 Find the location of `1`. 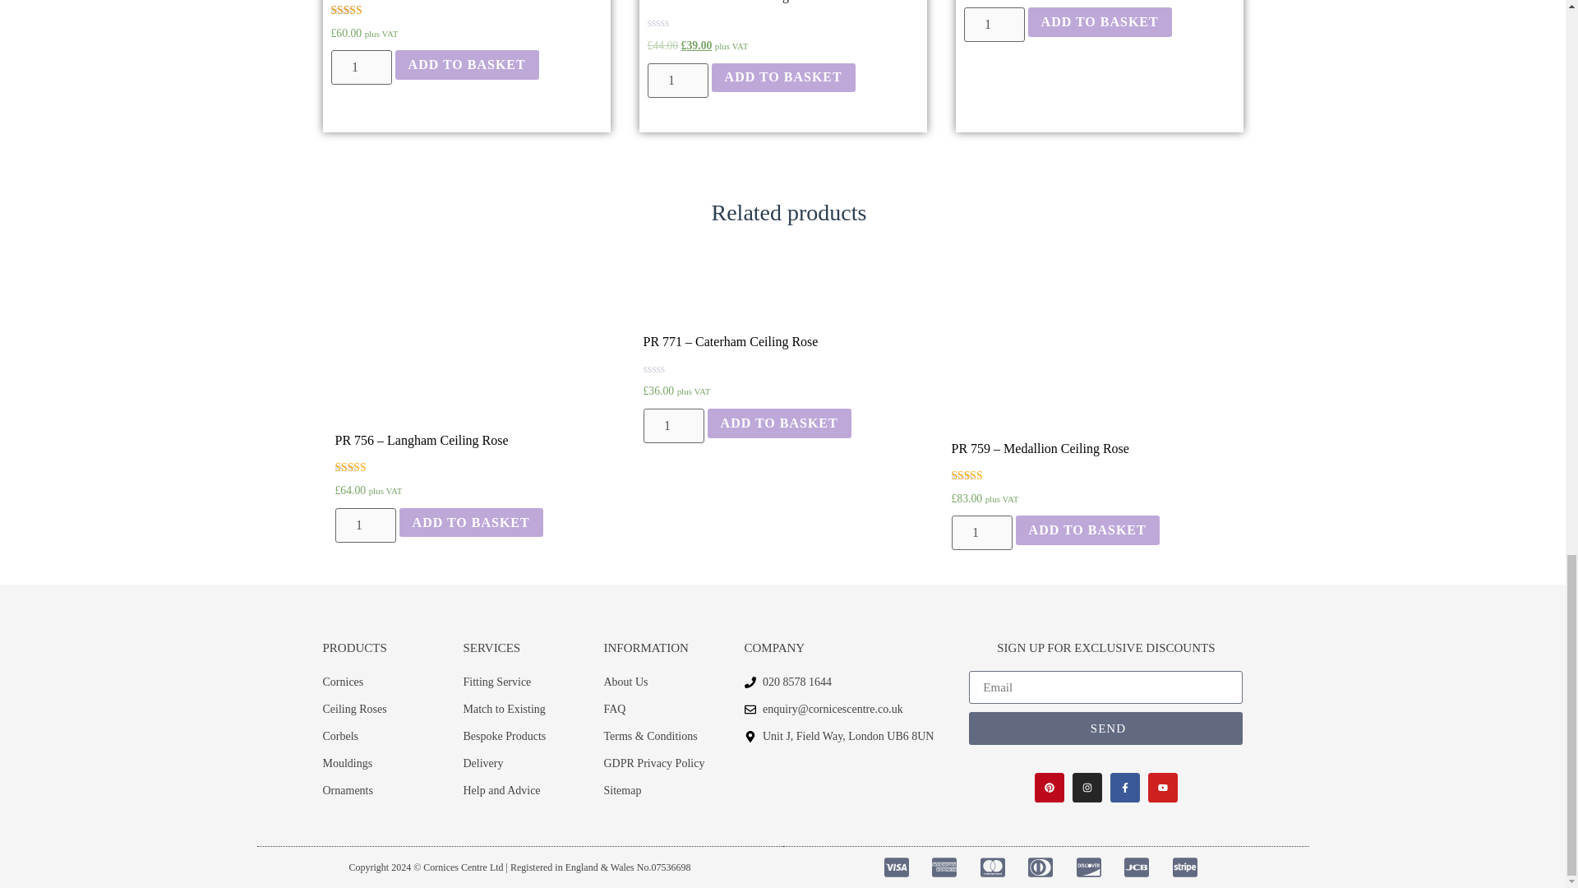

1 is located at coordinates (365, 525).